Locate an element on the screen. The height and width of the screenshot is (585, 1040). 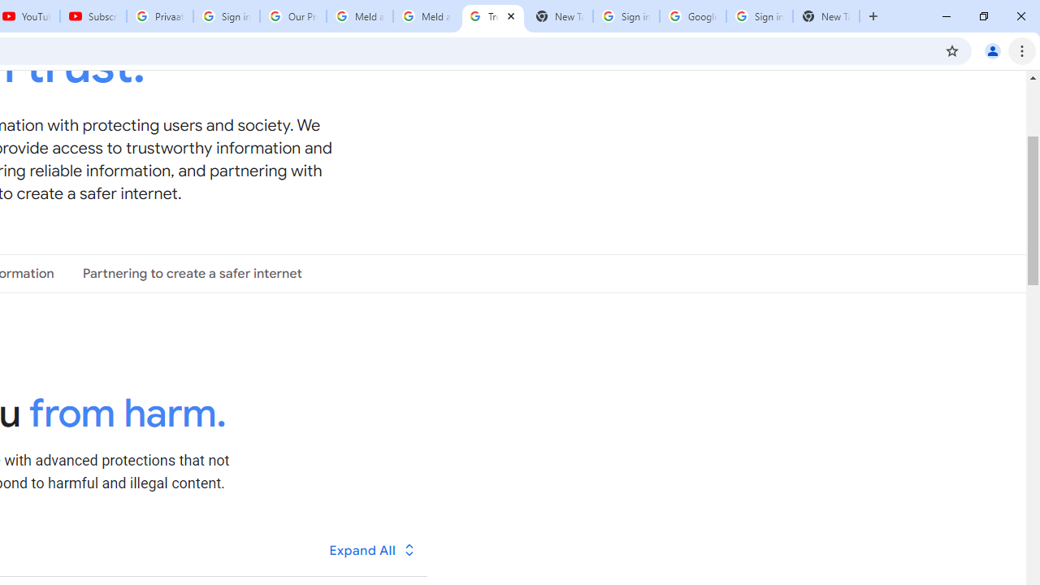
Google Cybersecurity Innovations - Google Safety Center is located at coordinates (692, 16).